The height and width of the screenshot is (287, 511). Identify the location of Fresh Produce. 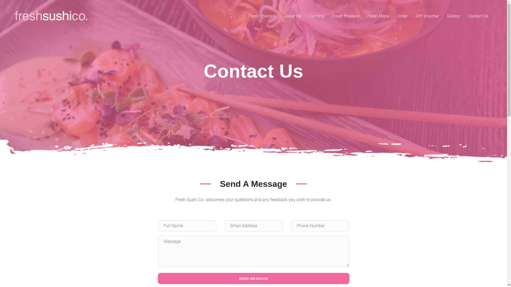
(346, 16).